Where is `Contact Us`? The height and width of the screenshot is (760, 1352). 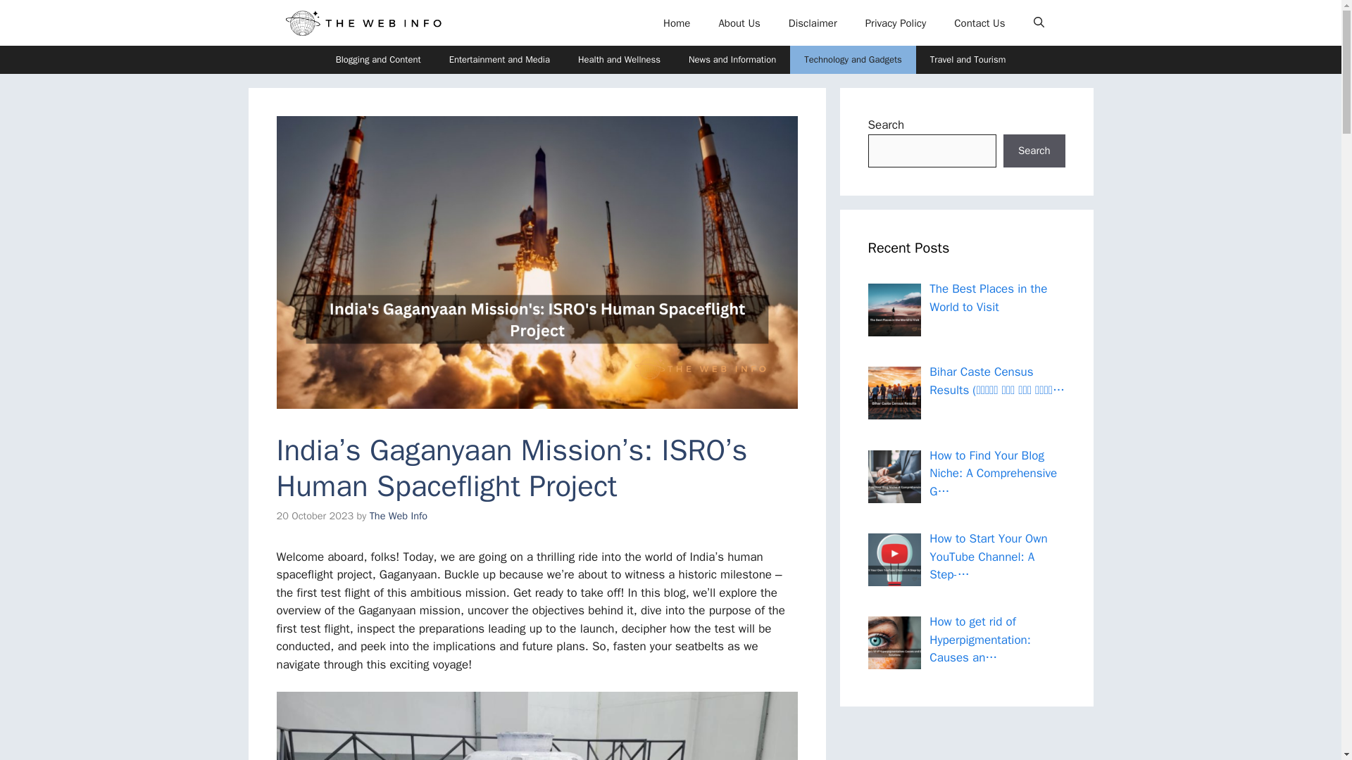
Contact Us is located at coordinates (979, 23).